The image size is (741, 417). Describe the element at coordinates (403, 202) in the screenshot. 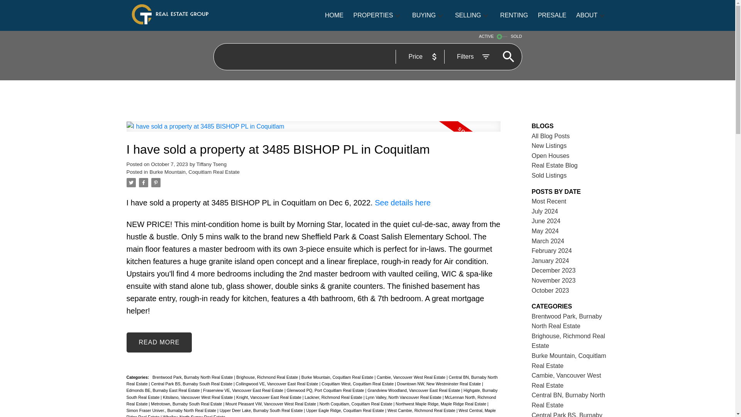

I see `See details here` at that location.